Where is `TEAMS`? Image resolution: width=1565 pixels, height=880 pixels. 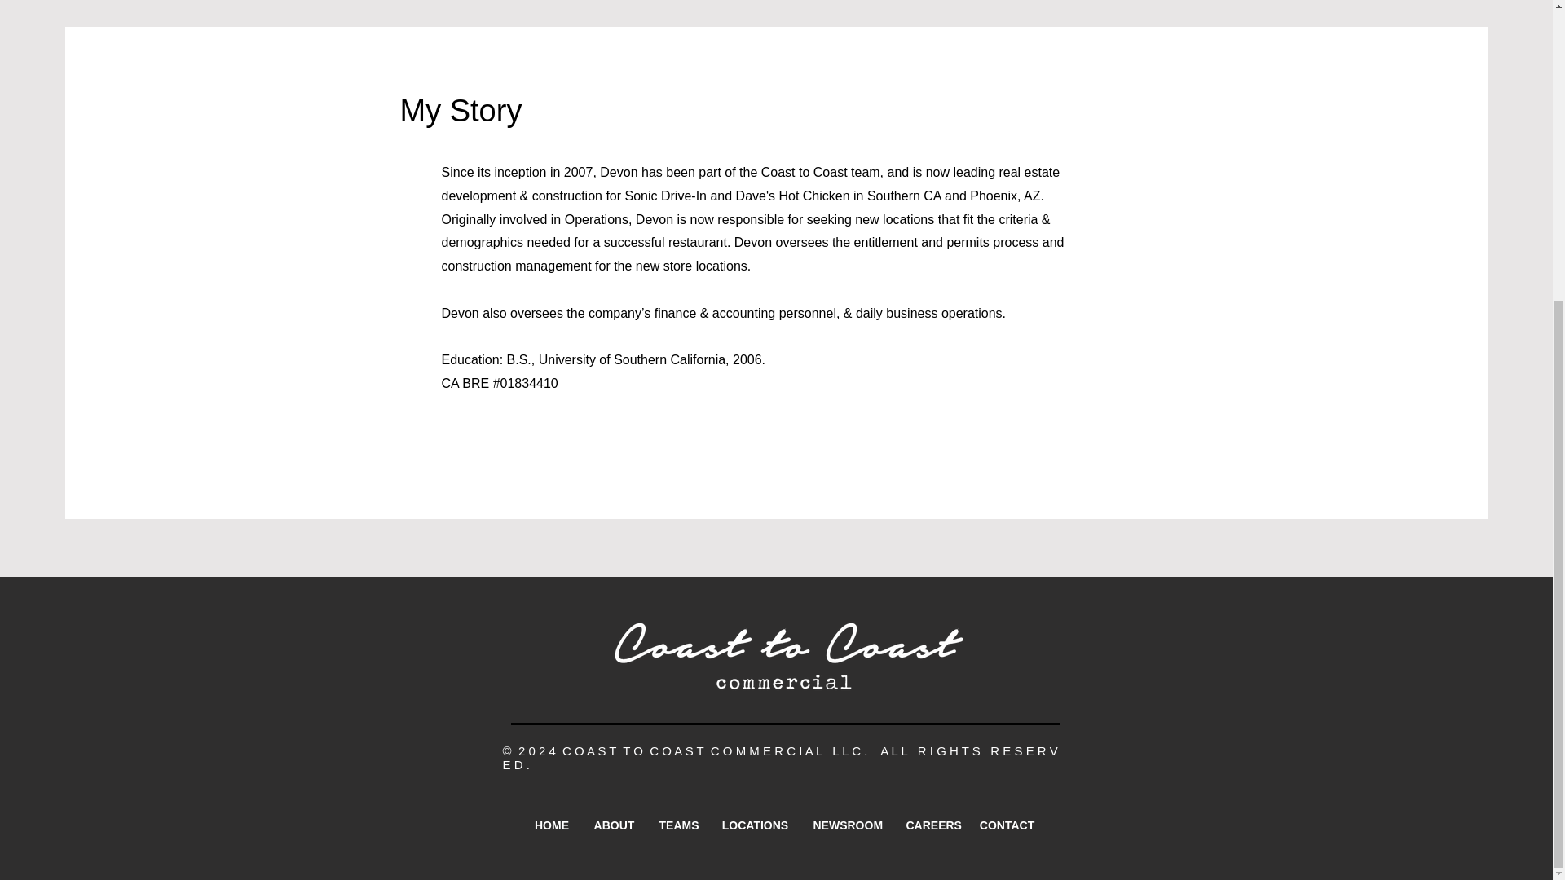
TEAMS is located at coordinates (678, 823).